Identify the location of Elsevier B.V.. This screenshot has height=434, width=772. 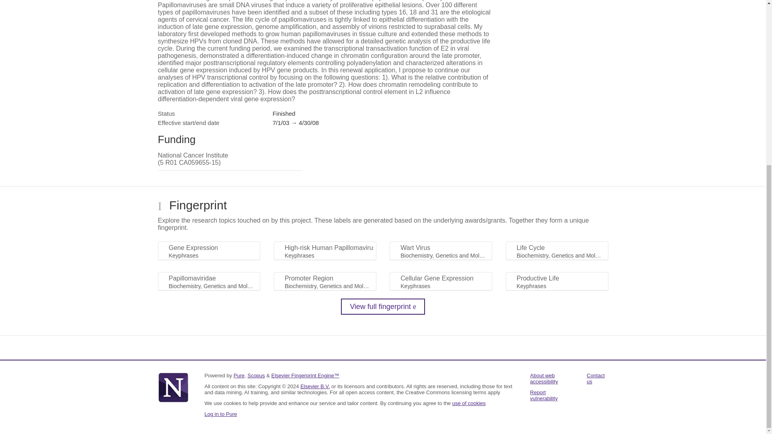
(314, 386).